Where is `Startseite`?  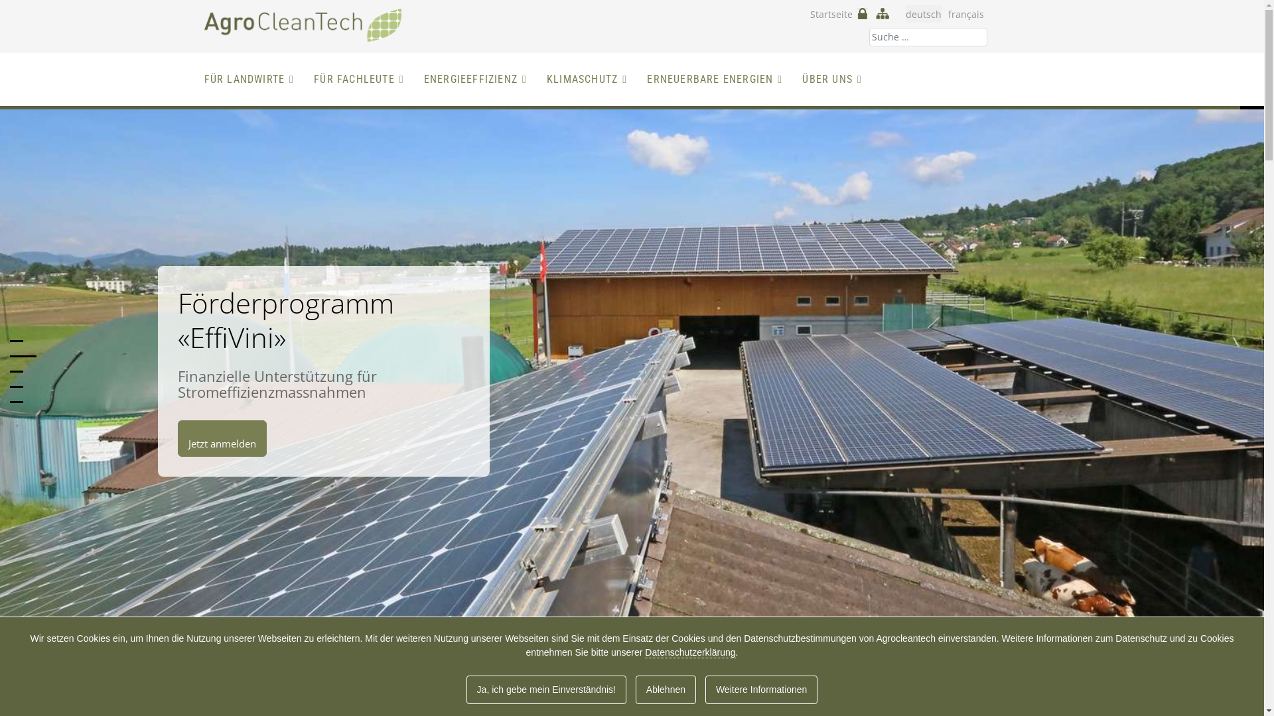 Startseite is located at coordinates (831, 15).